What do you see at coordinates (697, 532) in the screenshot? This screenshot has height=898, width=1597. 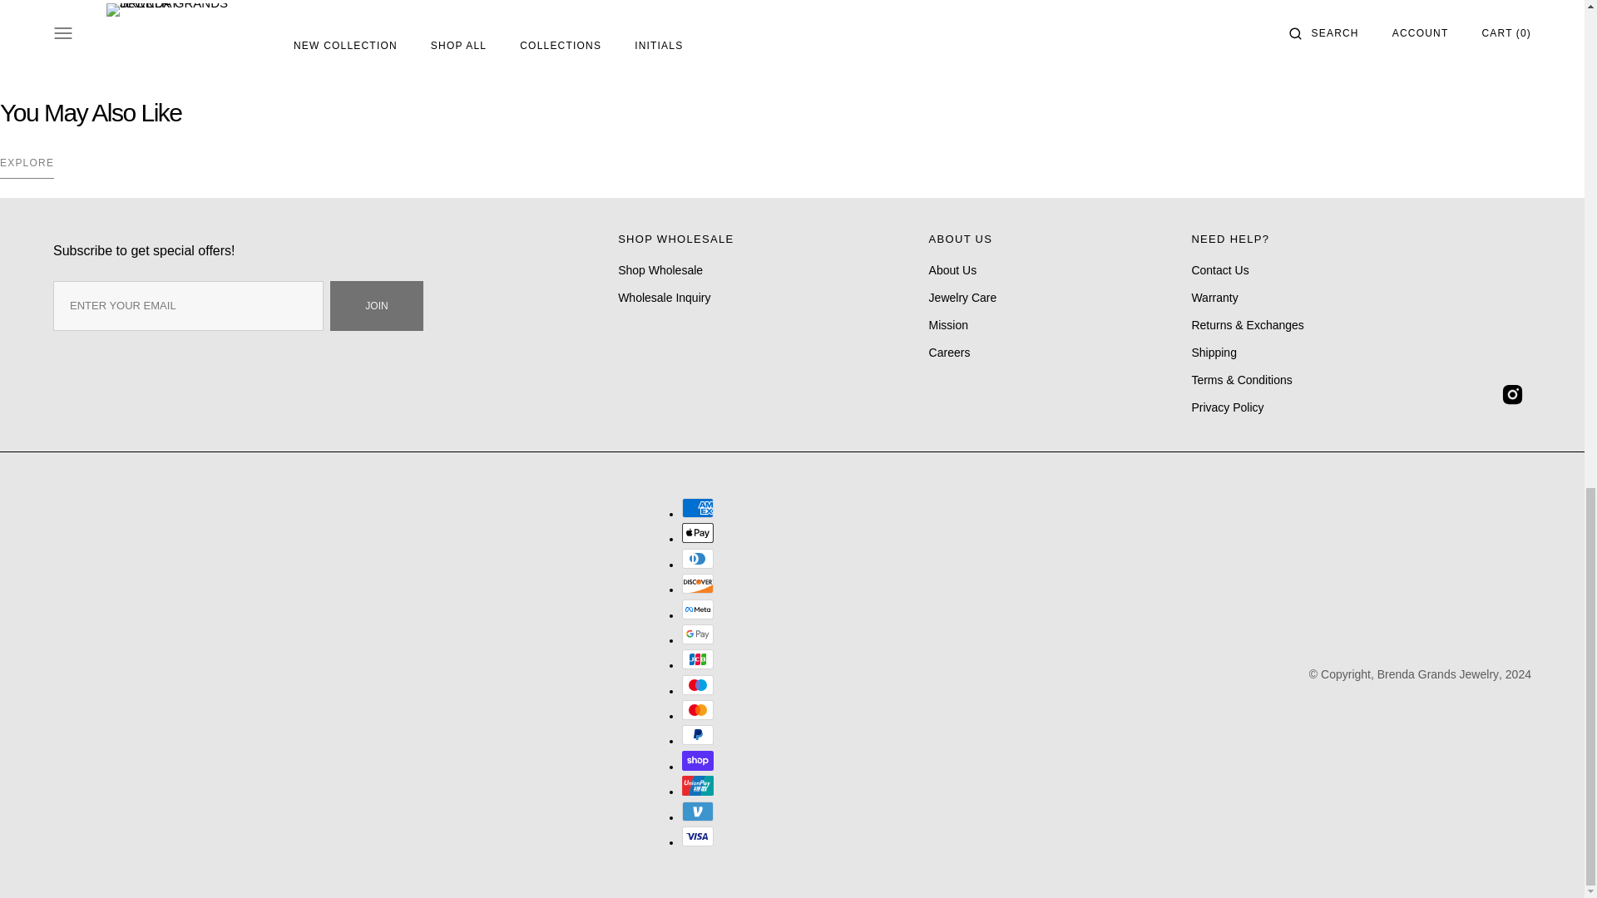 I see `Apple Pay` at bounding box center [697, 532].